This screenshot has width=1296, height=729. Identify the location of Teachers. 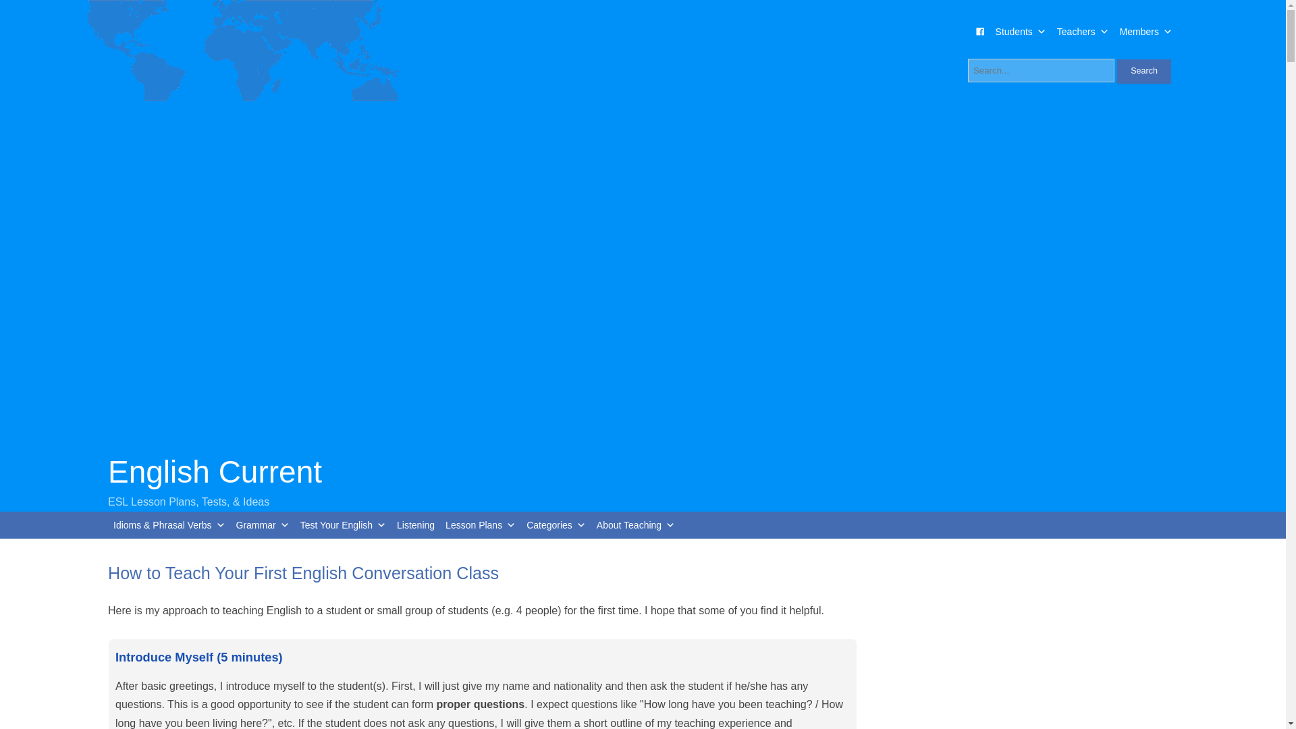
(1083, 31).